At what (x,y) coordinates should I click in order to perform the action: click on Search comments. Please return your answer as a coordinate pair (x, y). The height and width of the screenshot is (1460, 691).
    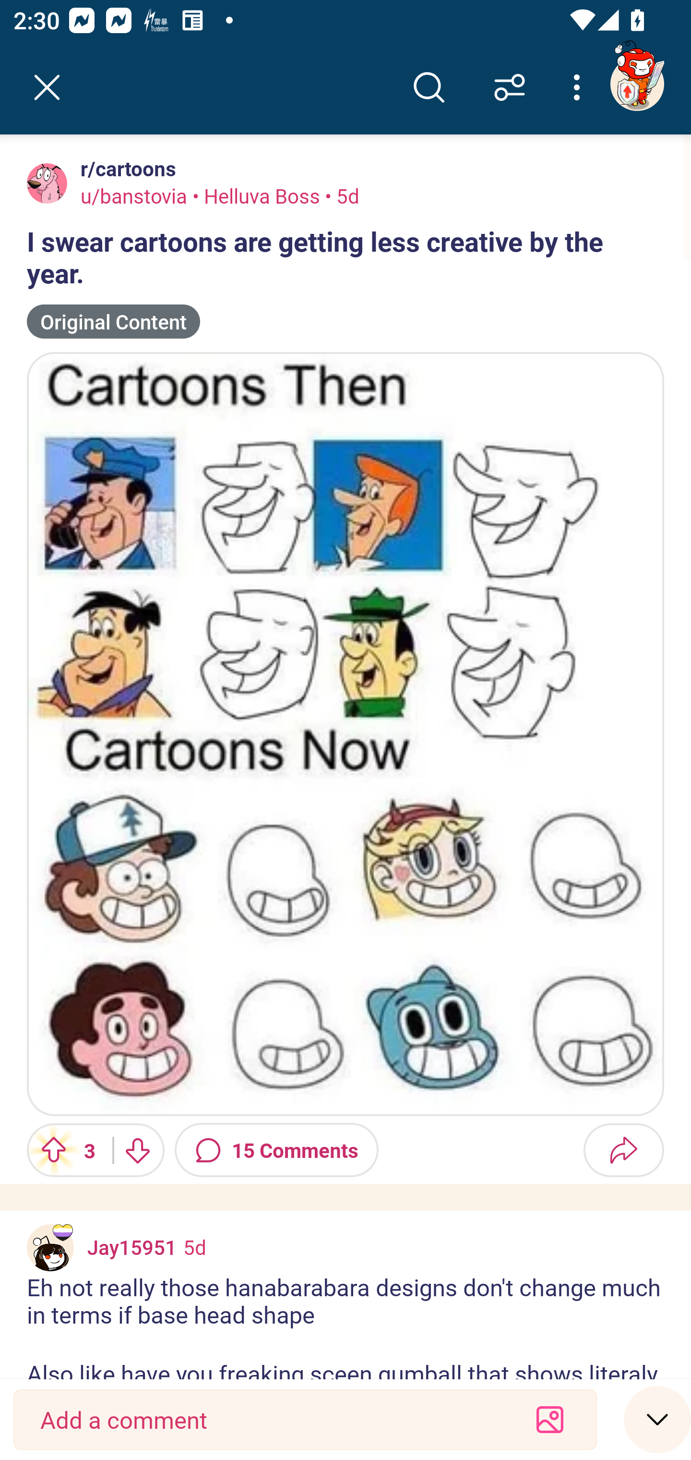
    Looking at the image, I should click on (429, 87).